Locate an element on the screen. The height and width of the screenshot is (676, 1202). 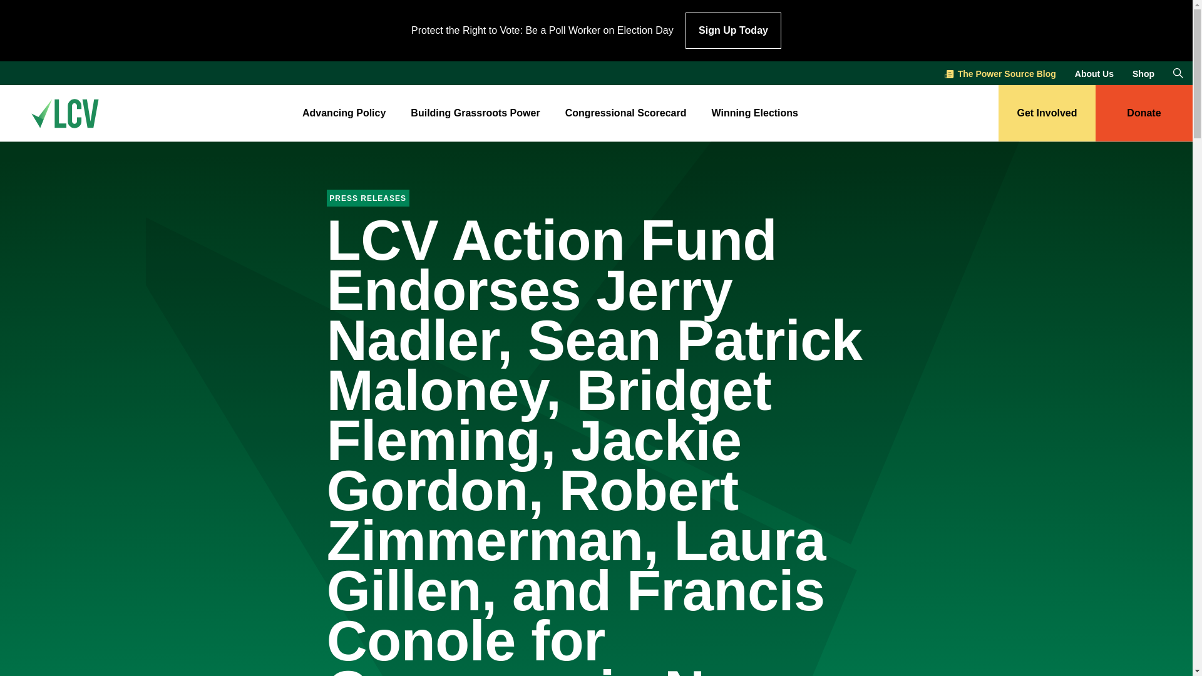
The Power Source Blog is located at coordinates (1000, 43).